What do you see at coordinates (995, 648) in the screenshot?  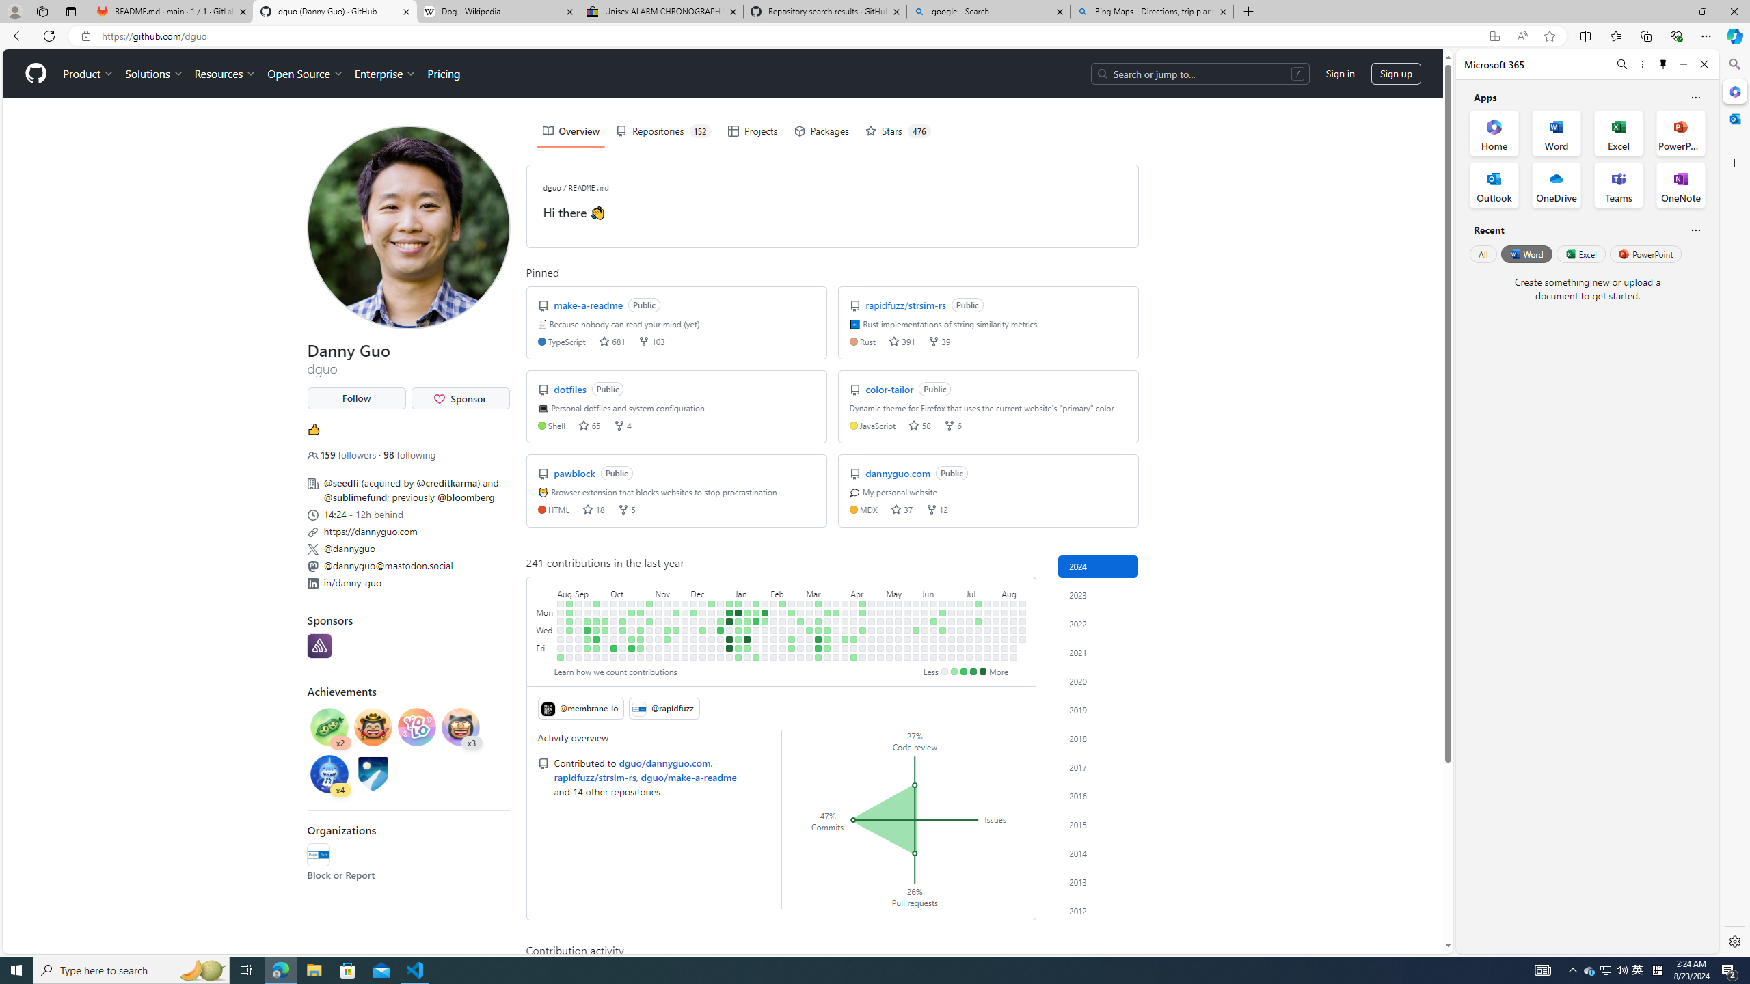 I see `No contributions on August 2nd.` at bounding box center [995, 648].